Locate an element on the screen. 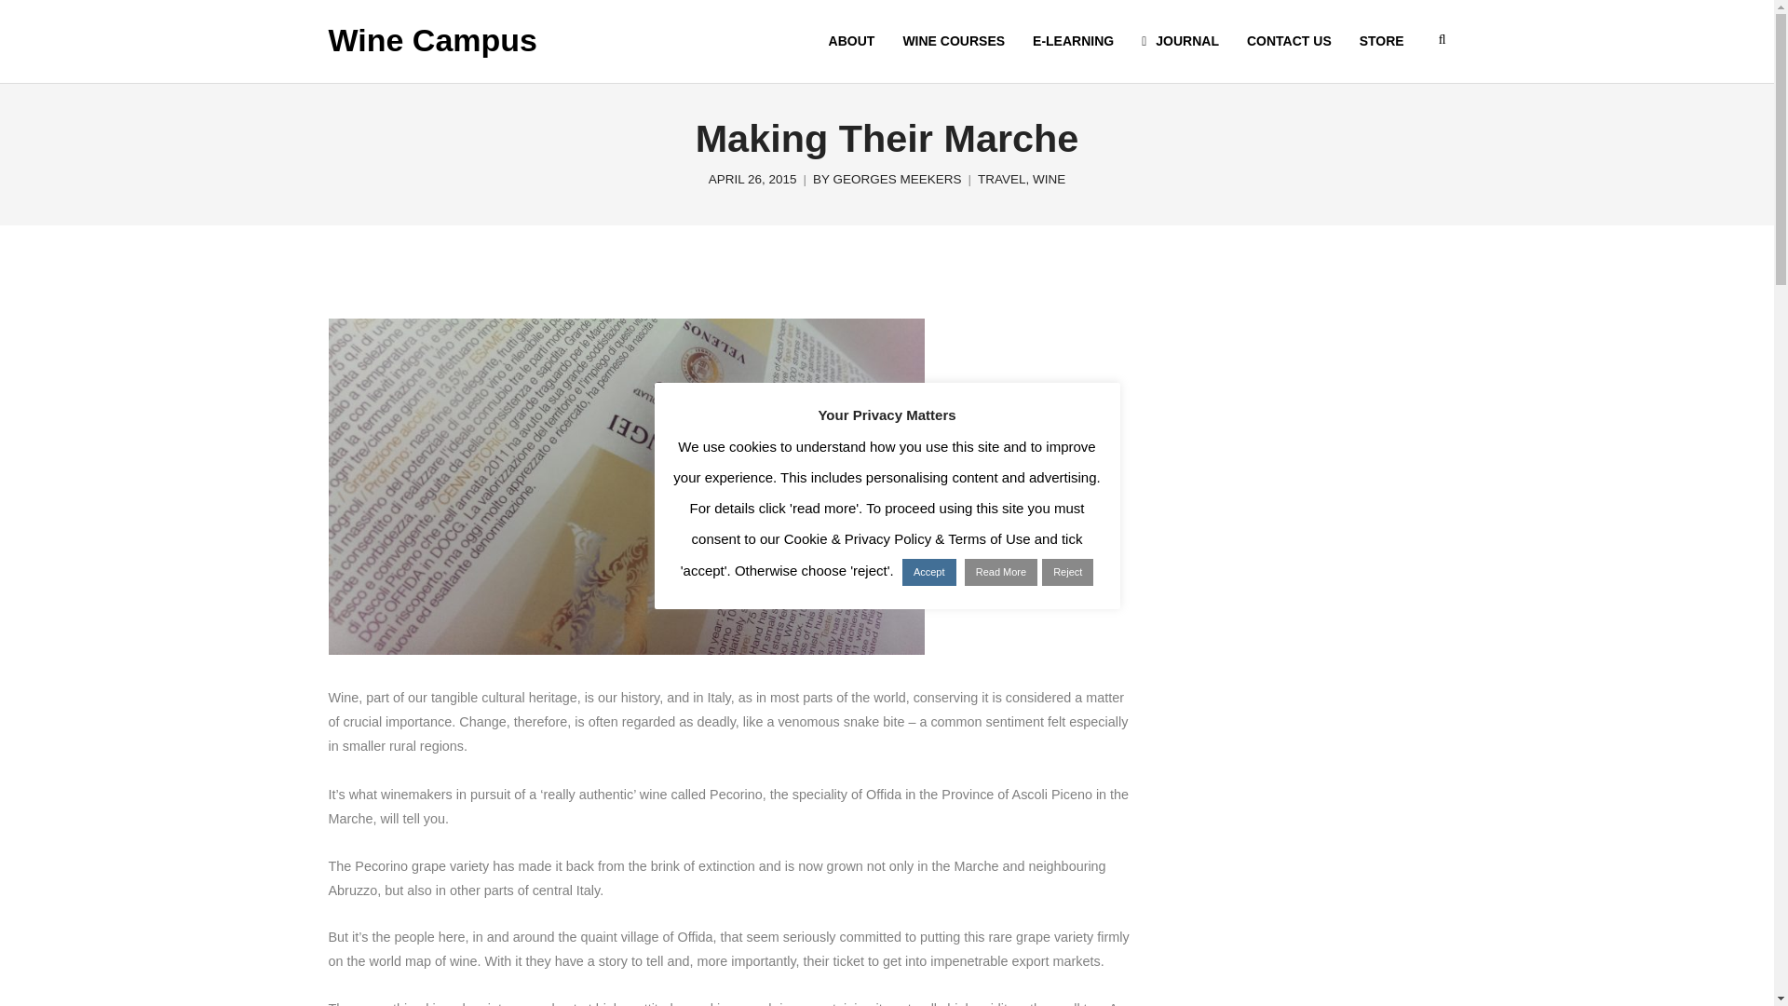  View all posts in Travel is located at coordinates (1002, 179).